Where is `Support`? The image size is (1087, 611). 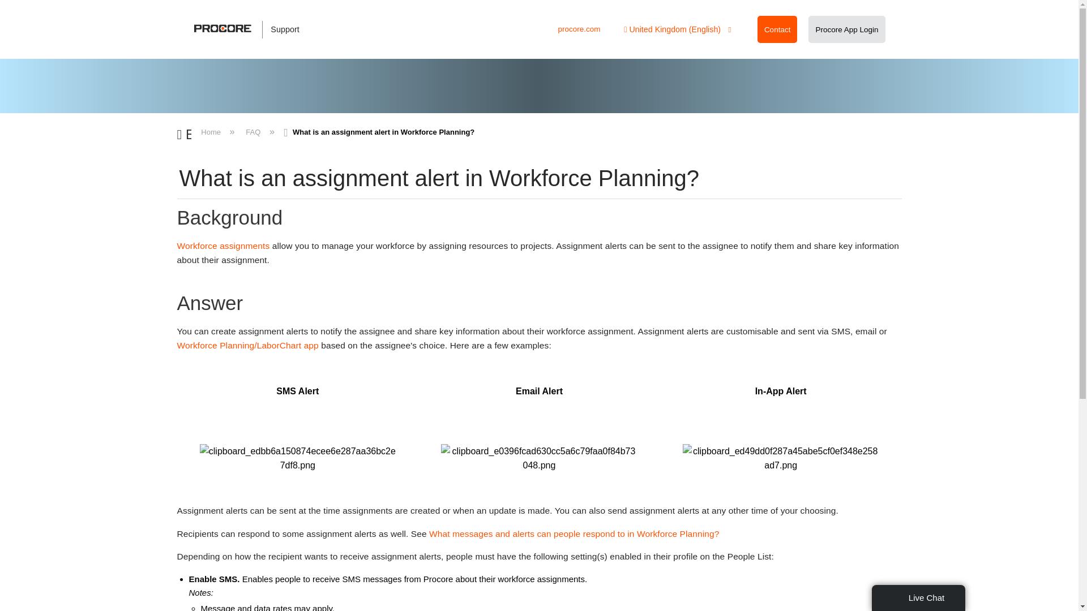
Support is located at coordinates (253, 29).